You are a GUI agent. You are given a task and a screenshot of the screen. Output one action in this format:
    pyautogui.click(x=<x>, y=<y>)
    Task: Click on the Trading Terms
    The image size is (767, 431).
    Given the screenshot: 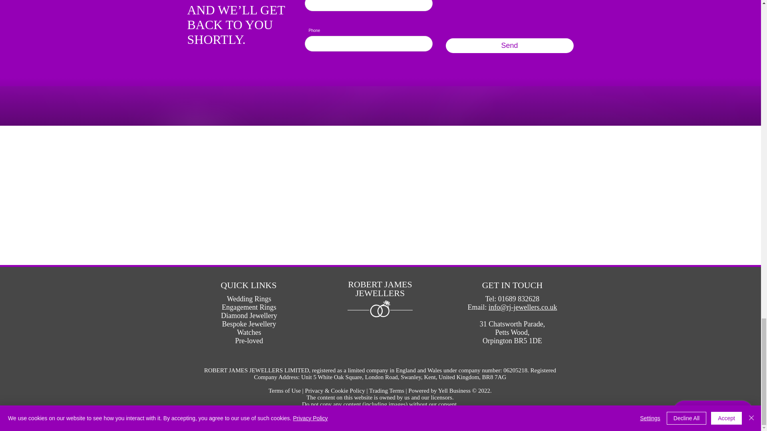 What is the action you would take?
    pyautogui.click(x=386, y=390)
    